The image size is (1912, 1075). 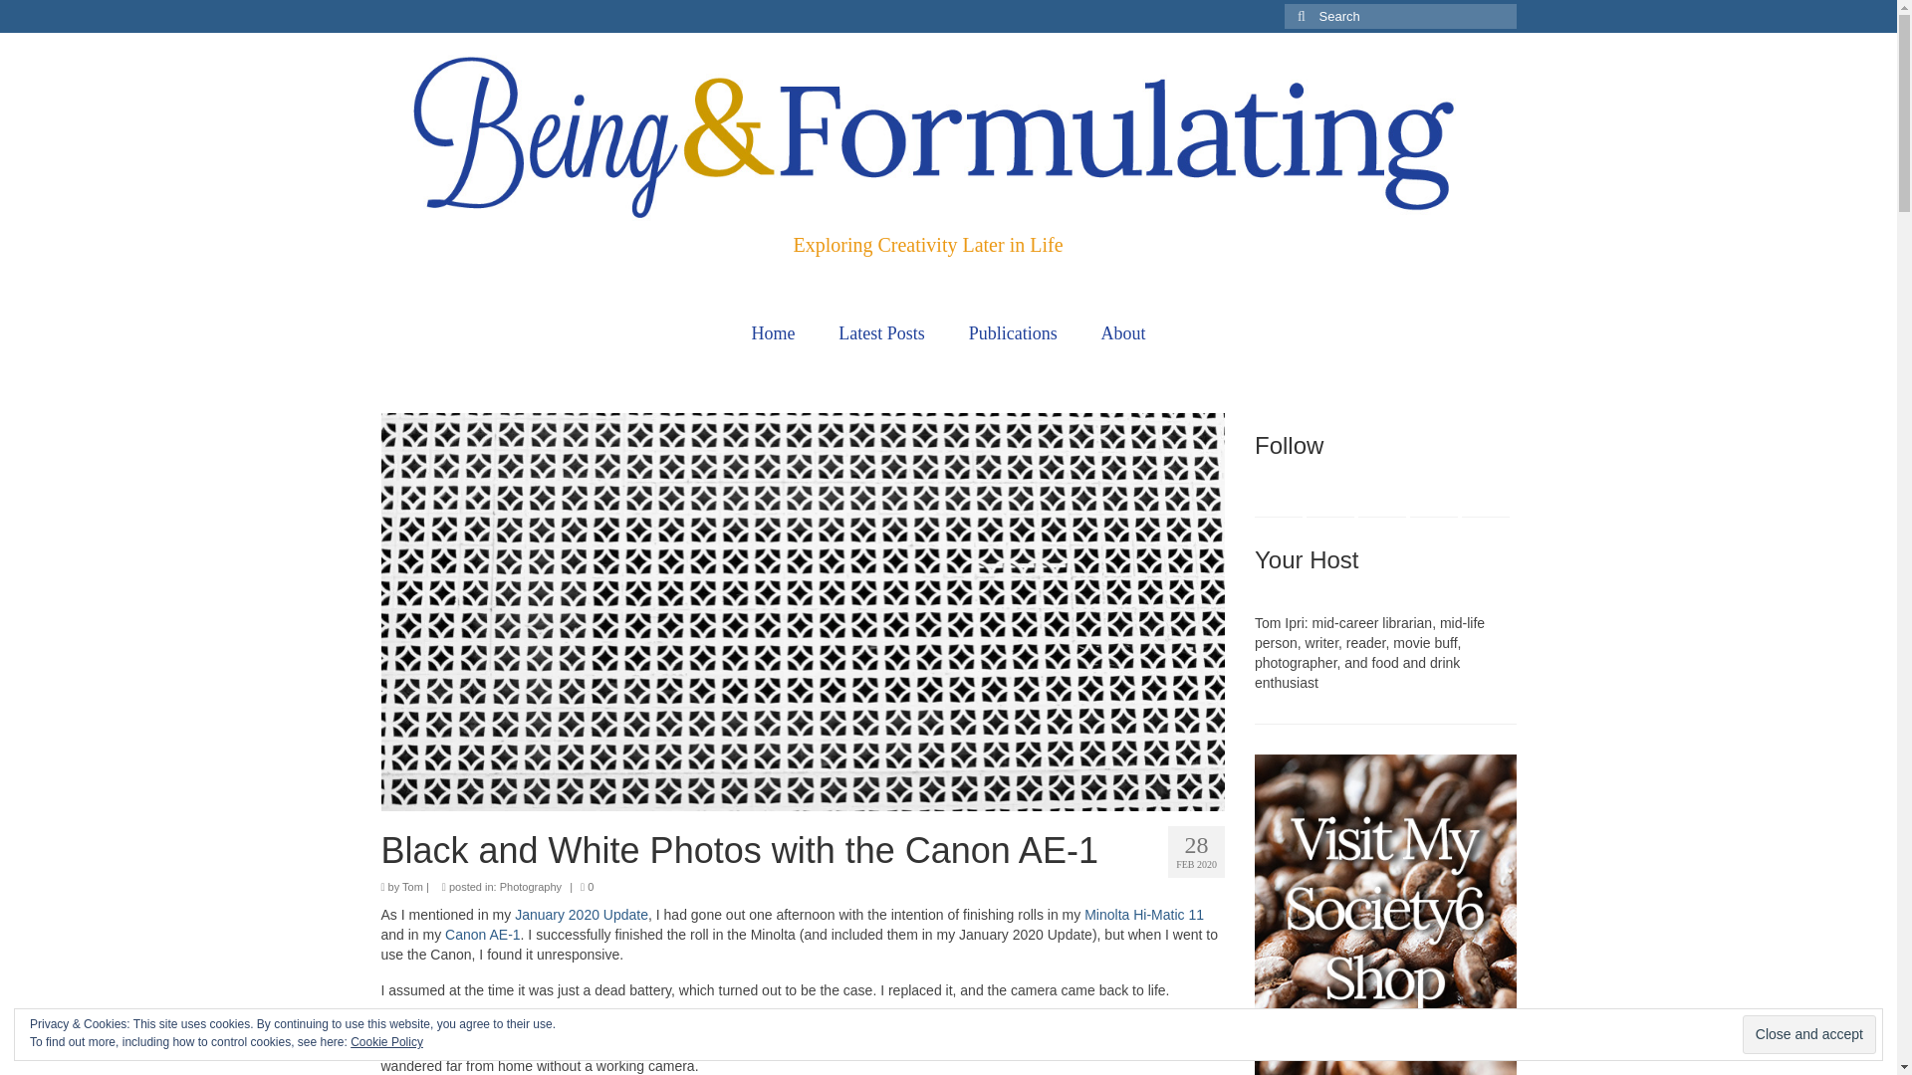 What do you see at coordinates (772, 333) in the screenshot?
I see `Home` at bounding box center [772, 333].